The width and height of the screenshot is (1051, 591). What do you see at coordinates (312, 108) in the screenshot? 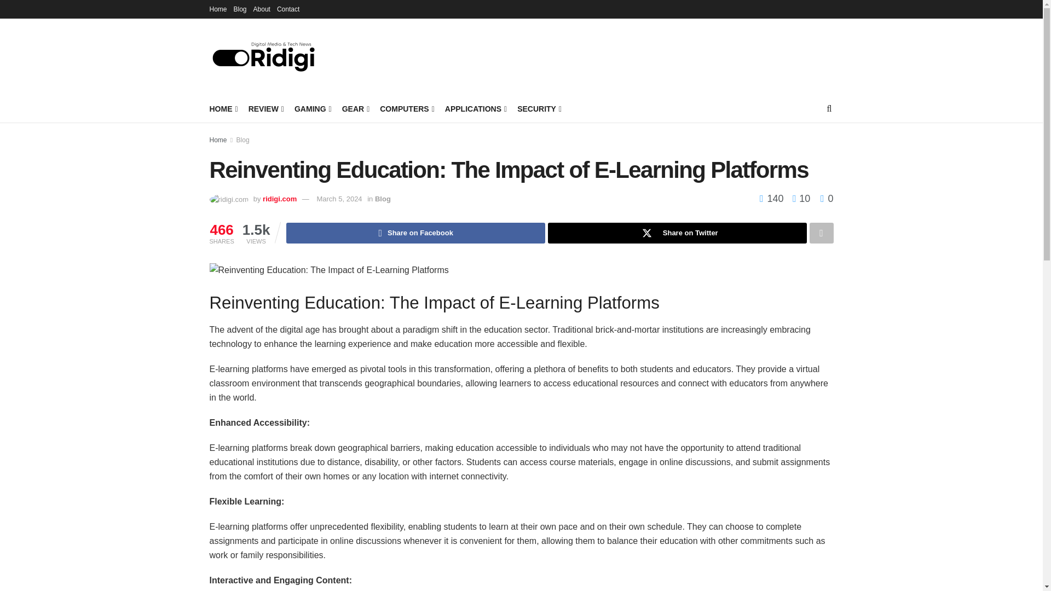
I see `GAMING` at bounding box center [312, 108].